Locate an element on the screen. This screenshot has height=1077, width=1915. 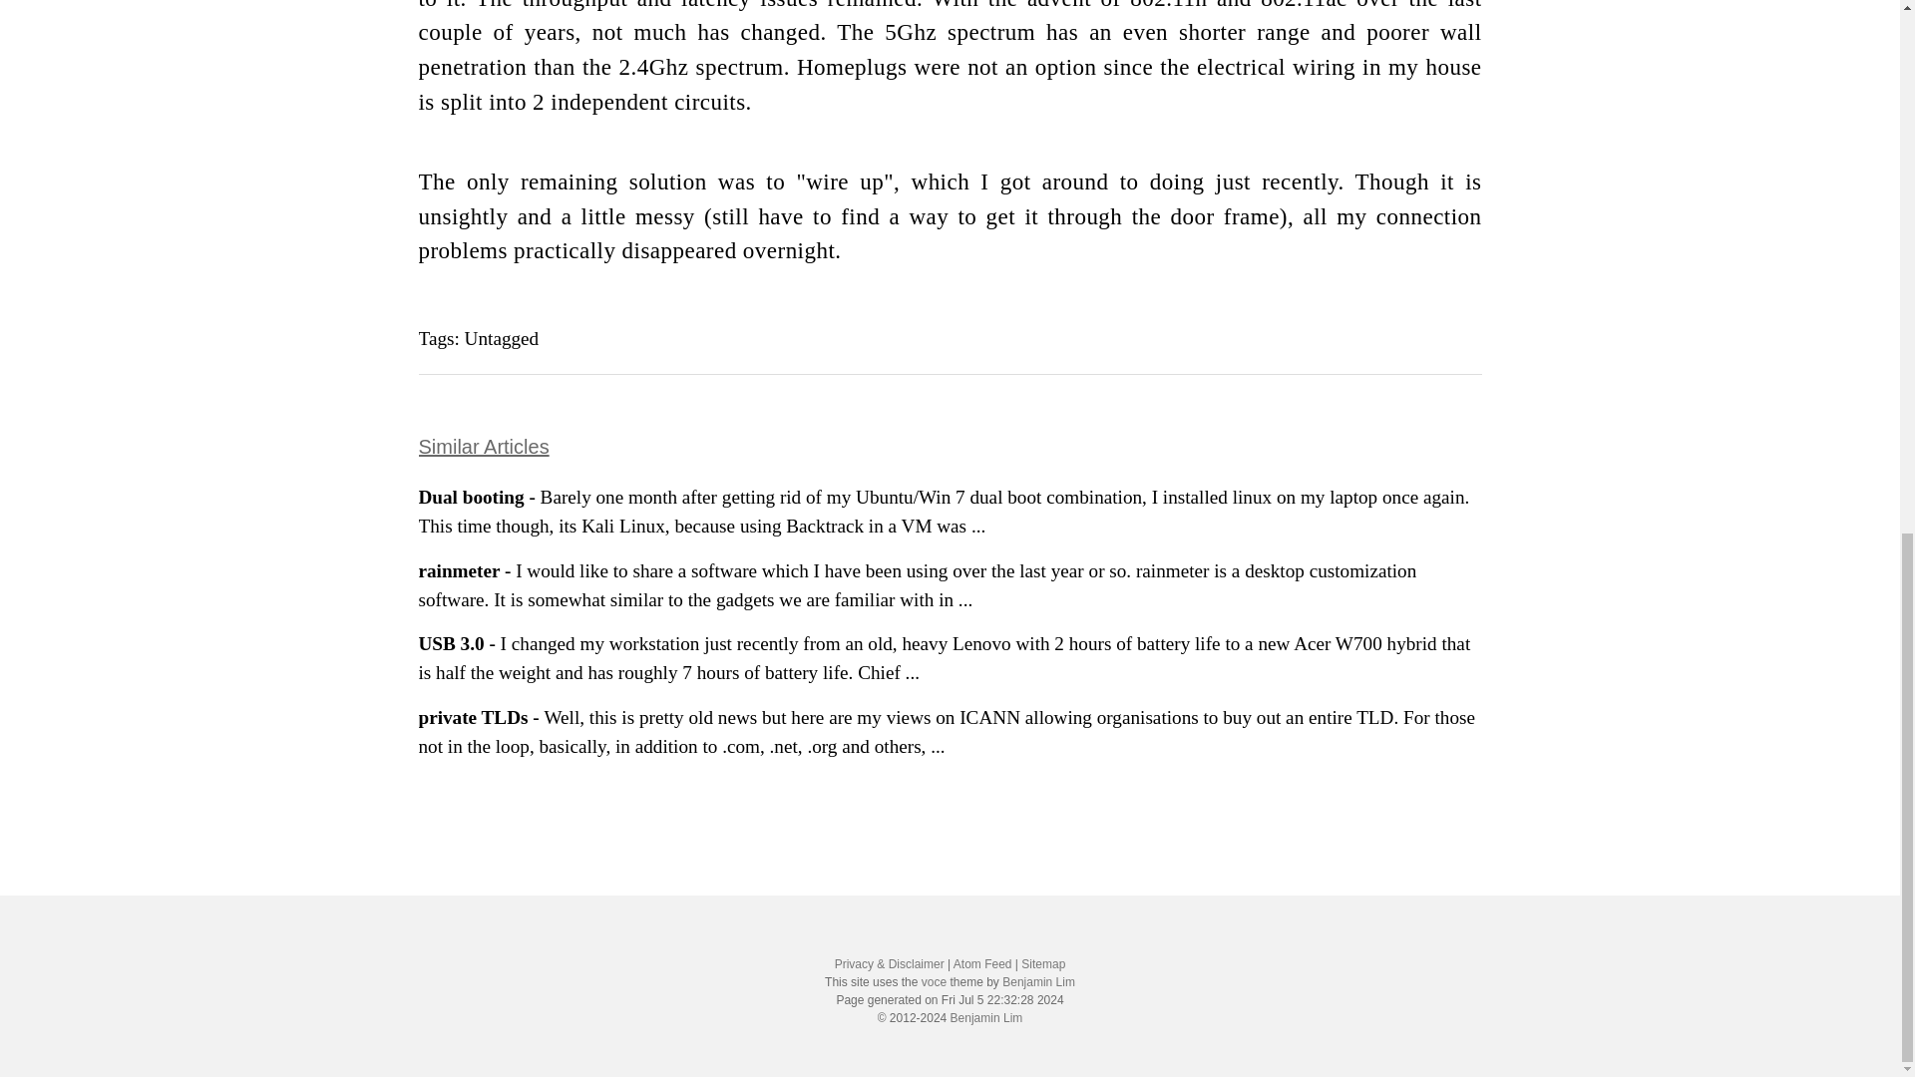
Sitemap is located at coordinates (1042, 964).